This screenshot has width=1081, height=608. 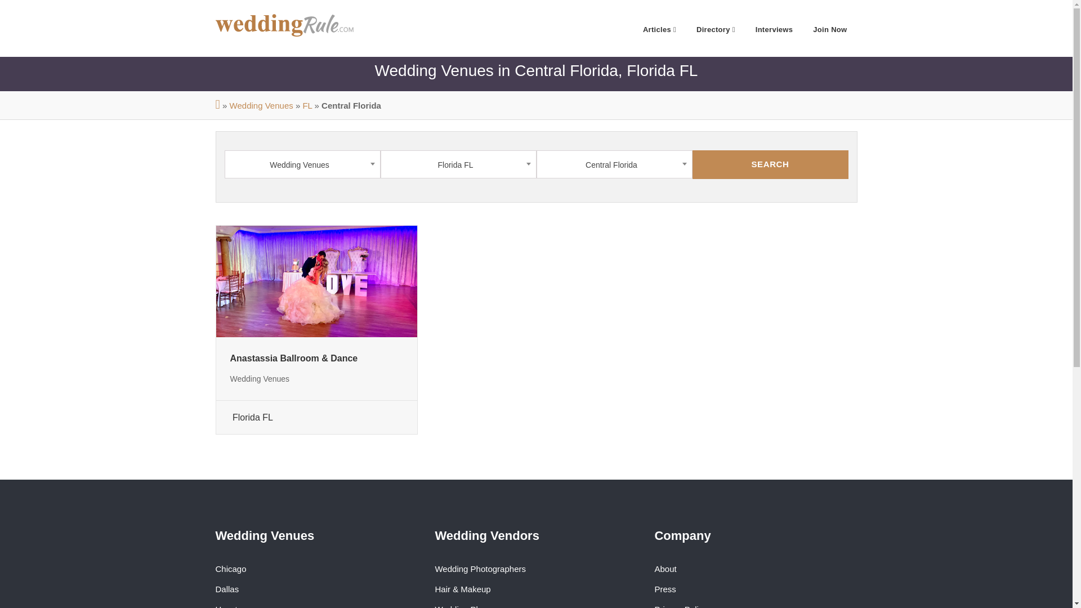 I want to click on Interviews, so click(x=774, y=28).